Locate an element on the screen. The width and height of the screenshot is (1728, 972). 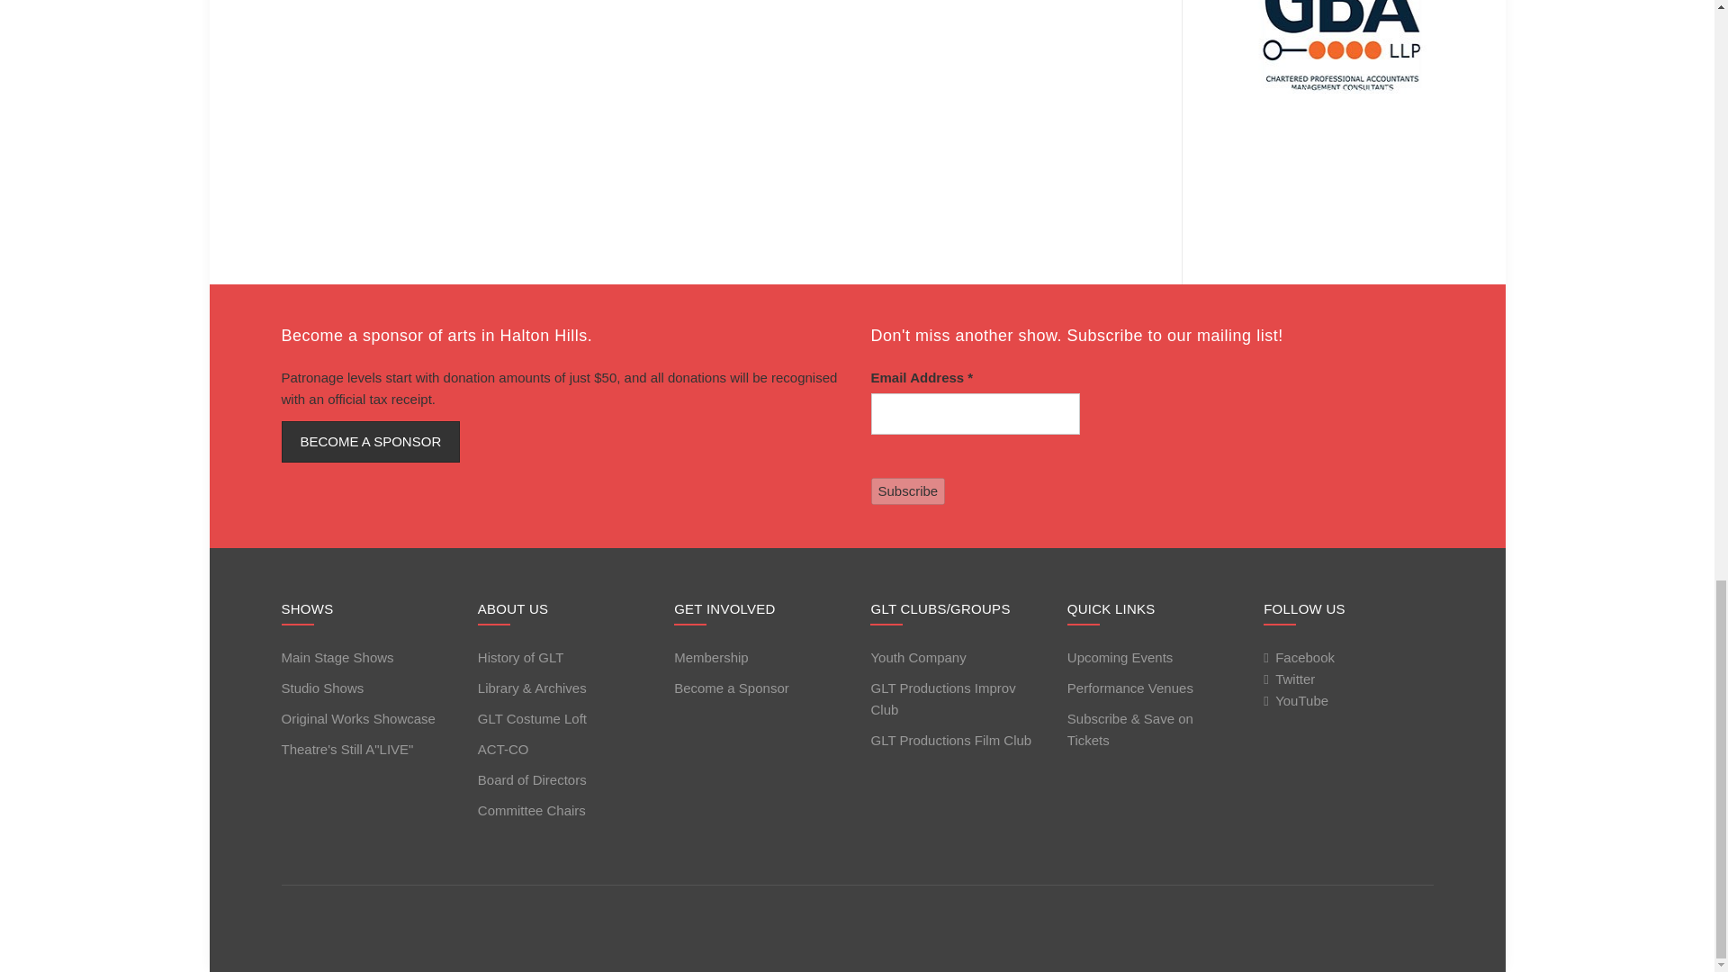
Facebook is located at coordinates (1298, 662).